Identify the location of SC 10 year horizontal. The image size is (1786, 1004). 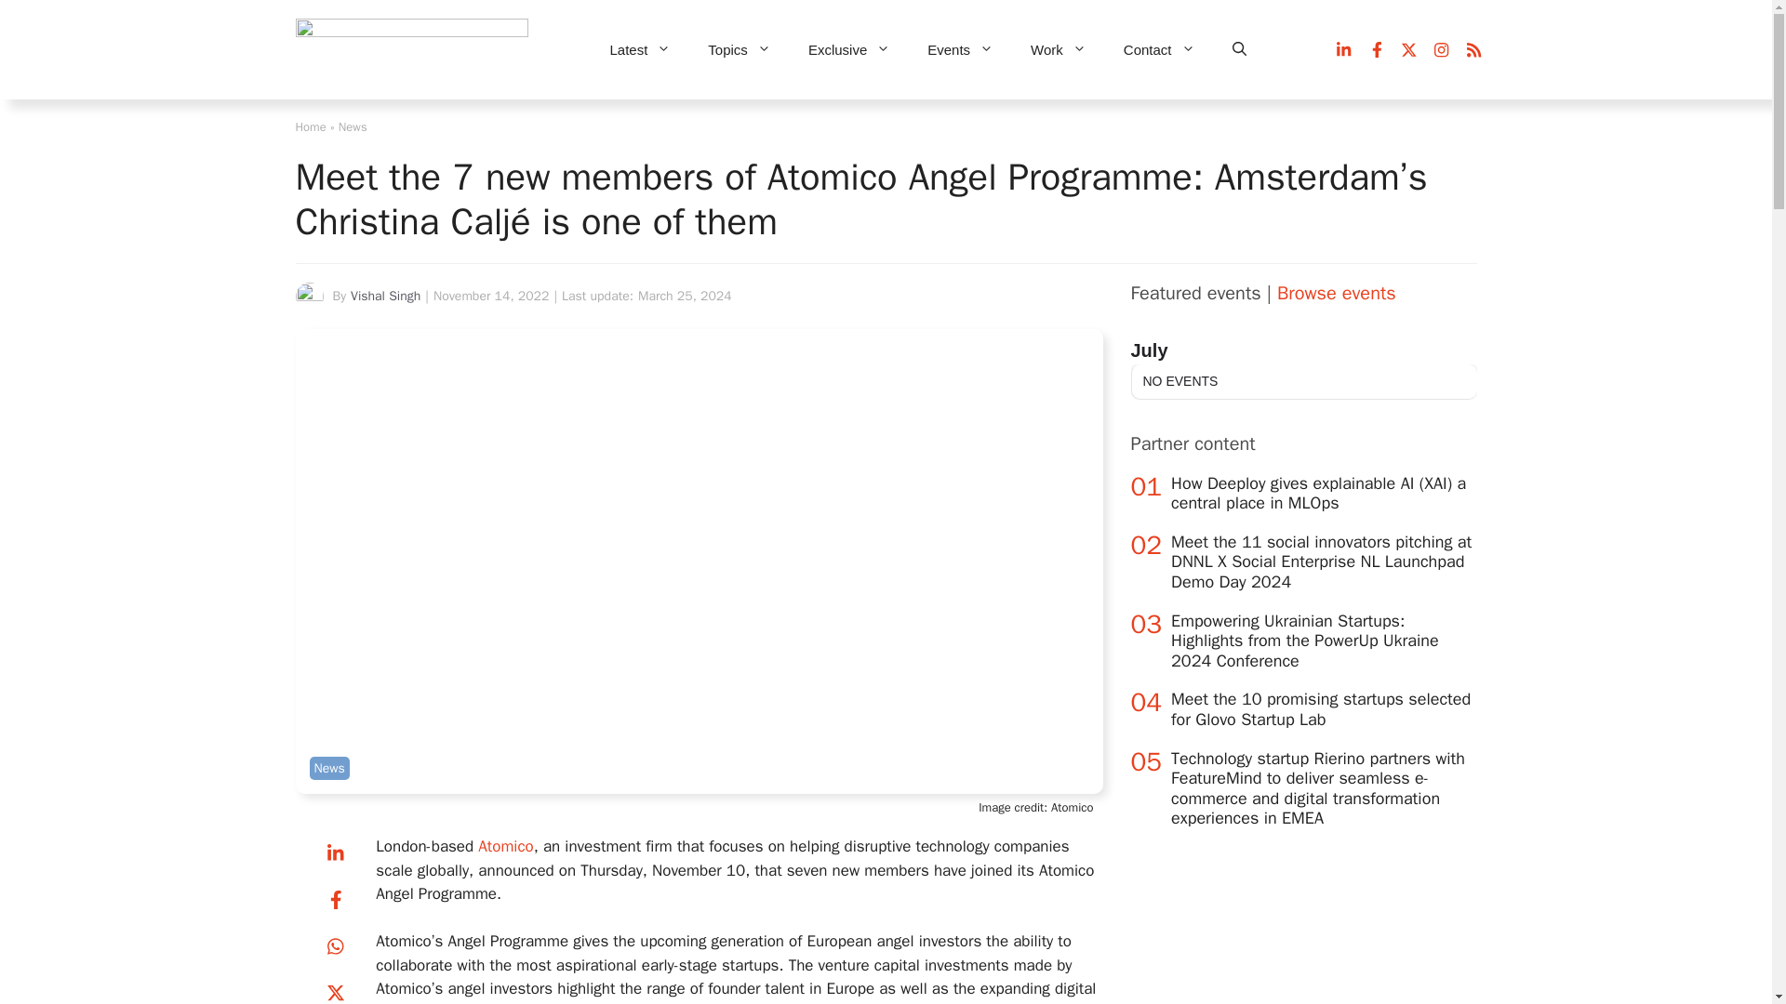
(412, 50).